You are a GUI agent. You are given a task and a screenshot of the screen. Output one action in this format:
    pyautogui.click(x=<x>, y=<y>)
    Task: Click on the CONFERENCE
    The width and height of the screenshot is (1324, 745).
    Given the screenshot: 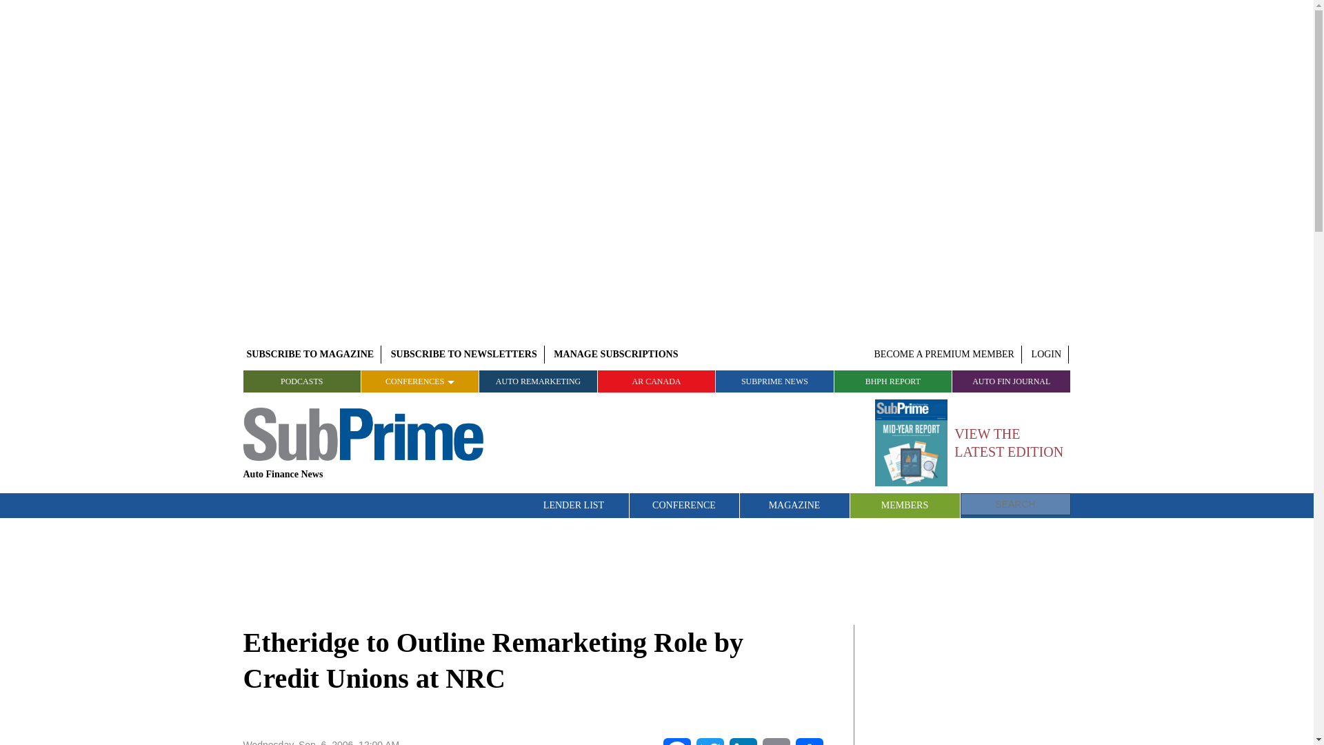 What is the action you would take?
    pyautogui.click(x=684, y=505)
    